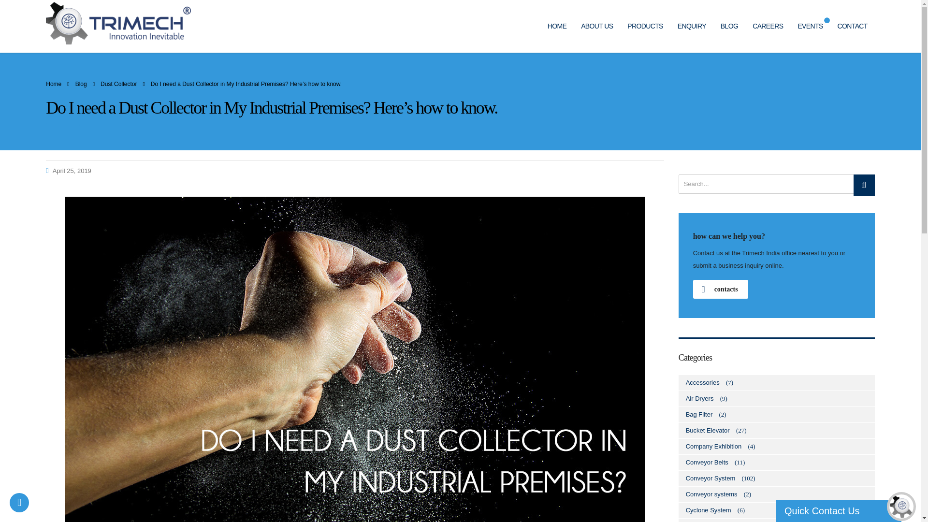 The height and width of the screenshot is (522, 928). I want to click on CONTACT, so click(853, 26).